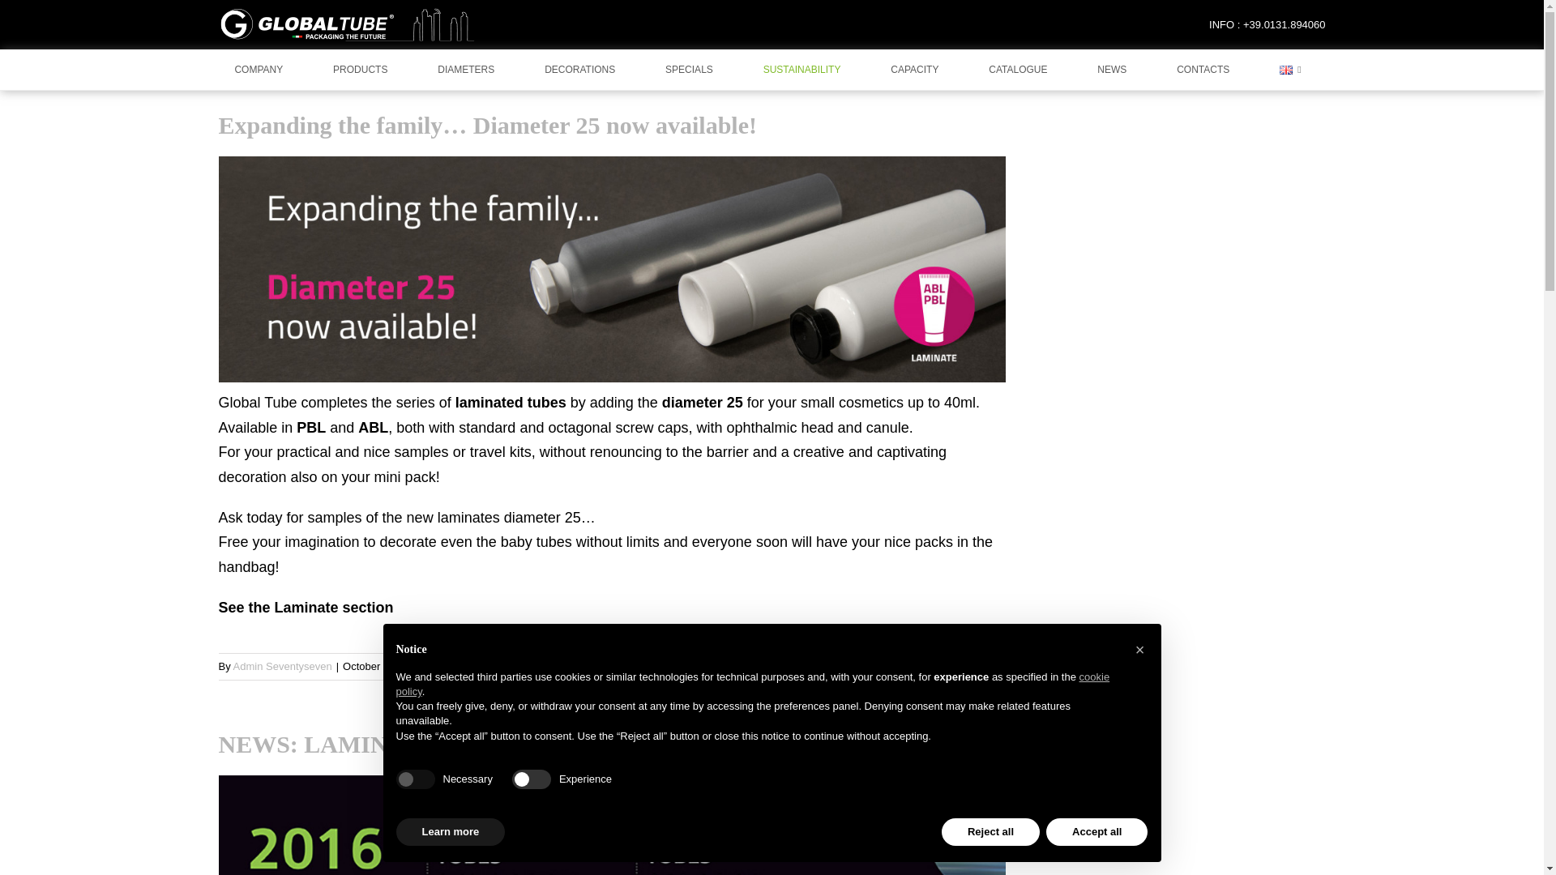 The width and height of the screenshot is (1556, 875). What do you see at coordinates (1112, 70) in the screenshot?
I see `NEWS` at bounding box center [1112, 70].